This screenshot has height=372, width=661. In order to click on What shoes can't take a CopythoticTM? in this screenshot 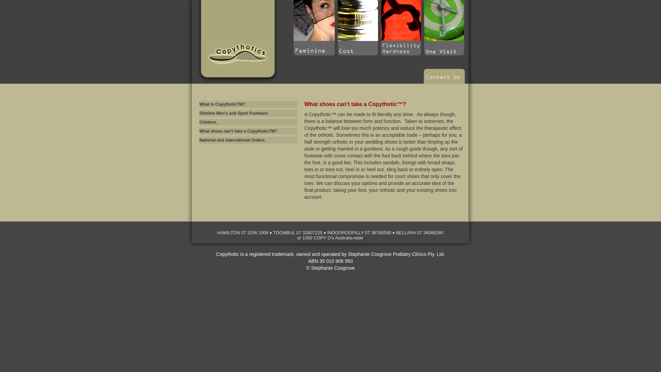, I will do `click(249, 131)`.